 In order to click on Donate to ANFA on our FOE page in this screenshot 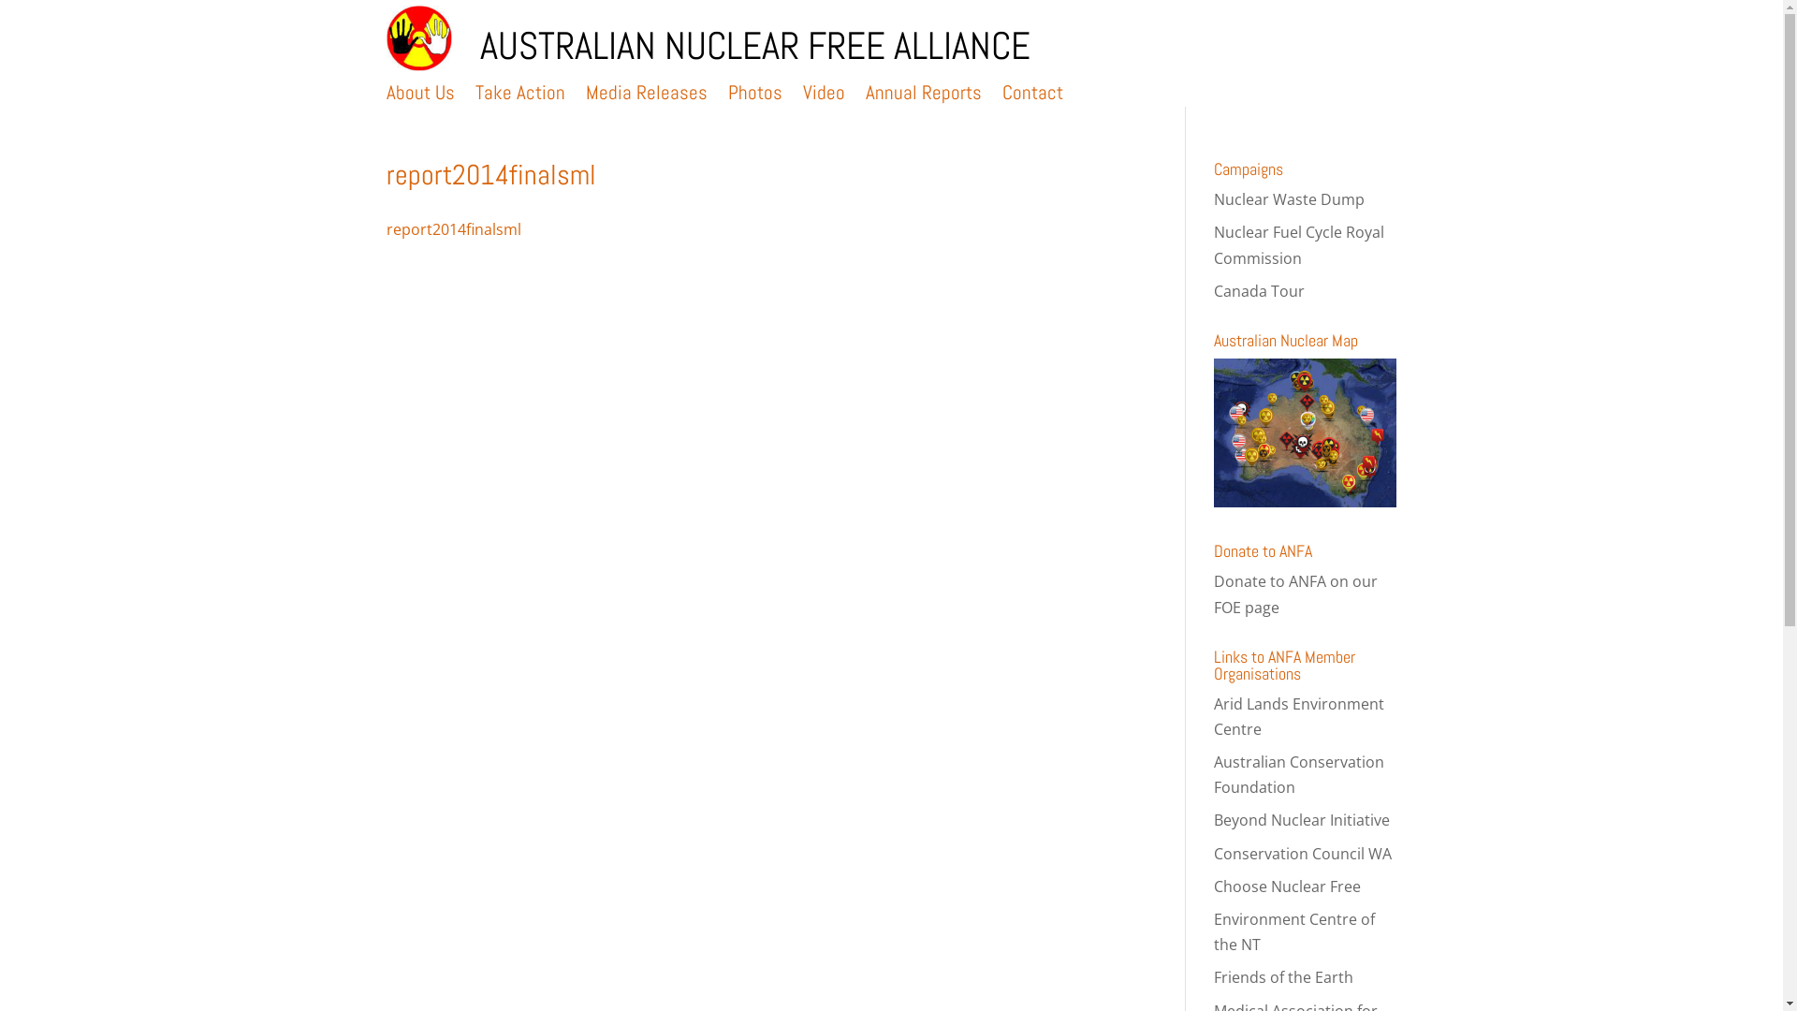, I will do `click(1295, 593)`.